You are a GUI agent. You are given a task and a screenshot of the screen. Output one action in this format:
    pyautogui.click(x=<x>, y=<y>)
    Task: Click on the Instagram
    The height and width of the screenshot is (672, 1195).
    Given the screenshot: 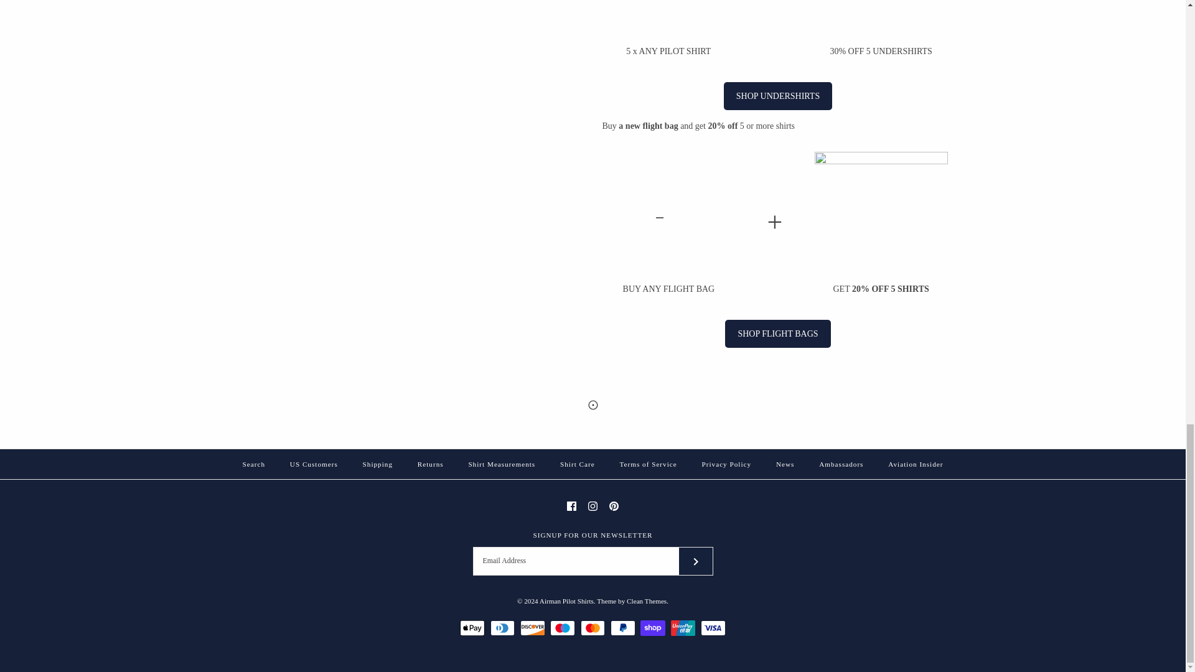 What is the action you would take?
    pyautogui.click(x=593, y=505)
    